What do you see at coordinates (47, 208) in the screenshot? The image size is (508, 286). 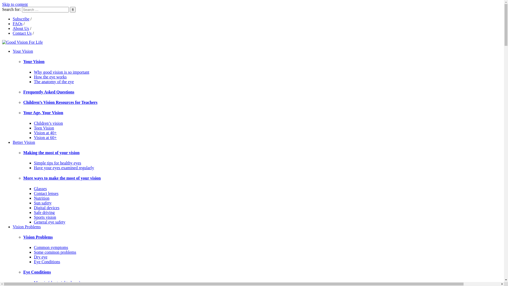 I see `Digital devices` at bounding box center [47, 208].